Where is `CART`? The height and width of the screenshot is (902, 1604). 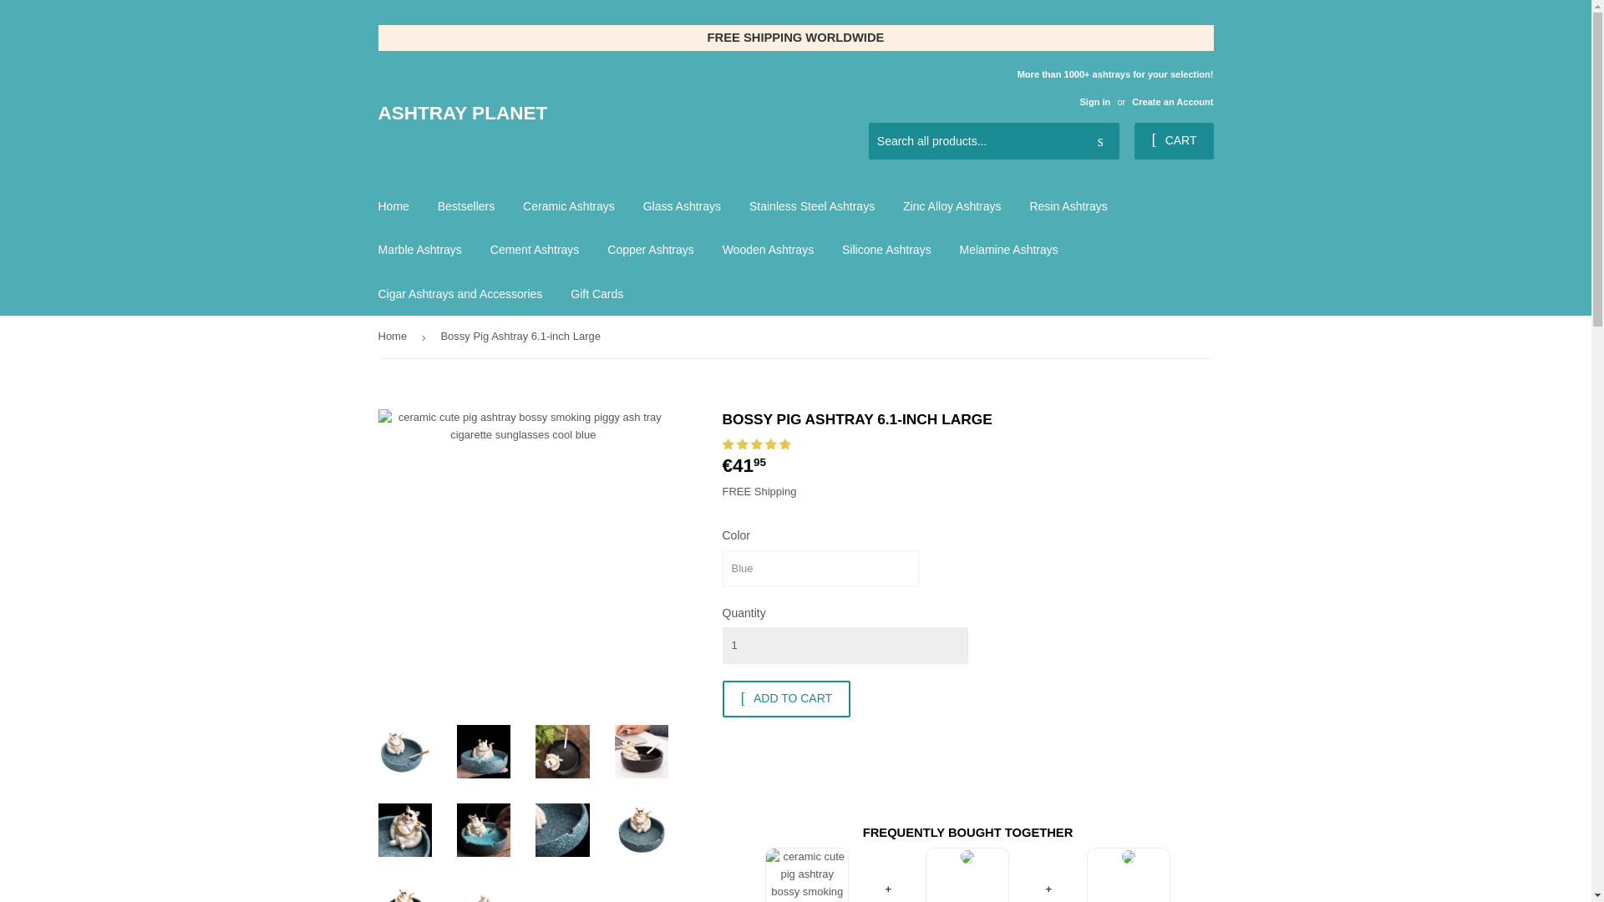 CART is located at coordinates (1173, 140).